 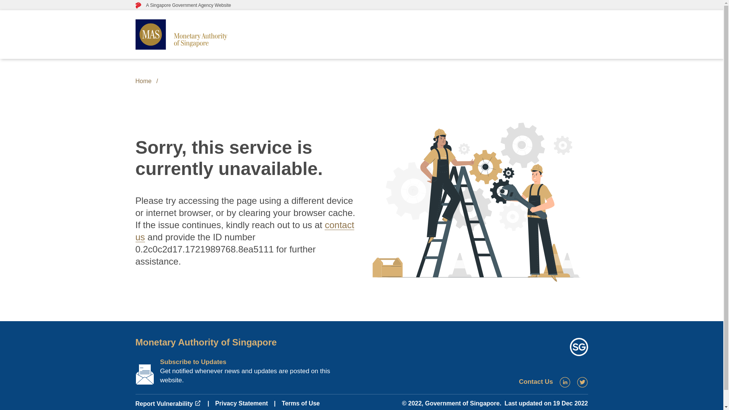 What do you see at coordinates (143, 81) in the screenshot?
I see `Home` at bounding box center [143, 81].